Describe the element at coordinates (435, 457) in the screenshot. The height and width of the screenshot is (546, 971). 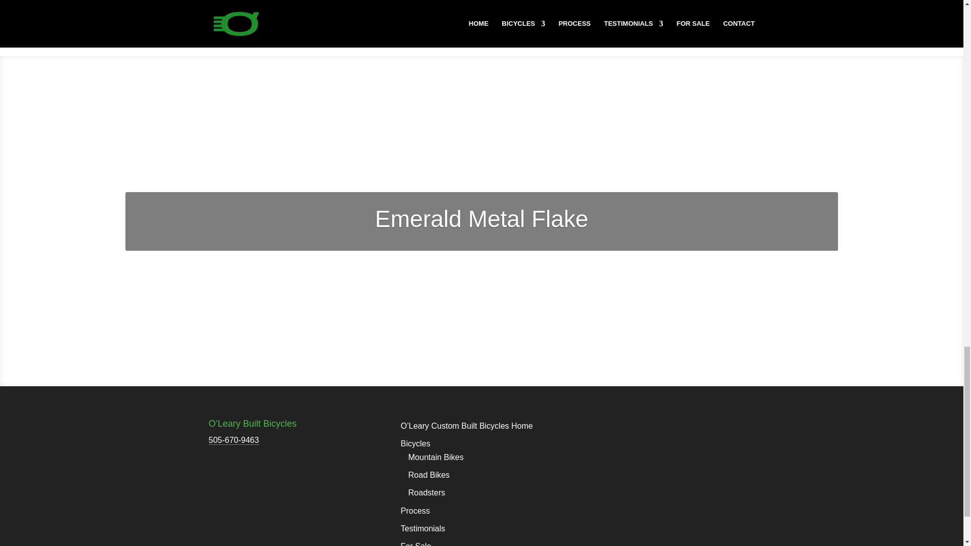
I see `Mountain Bikes` at that location.